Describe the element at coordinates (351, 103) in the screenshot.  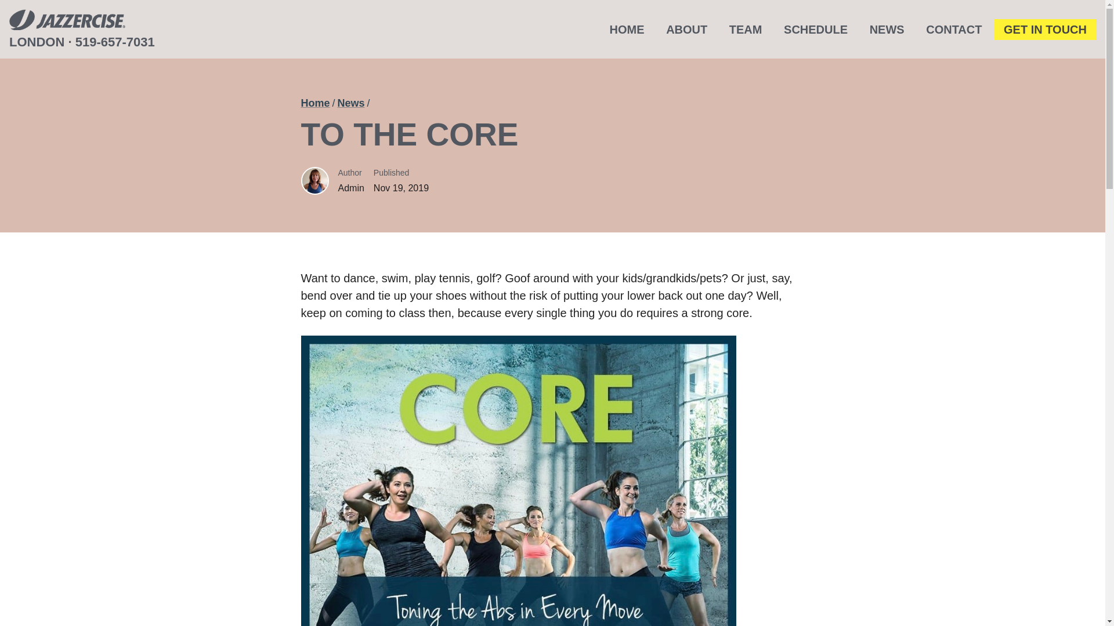
I see `News` at that location.